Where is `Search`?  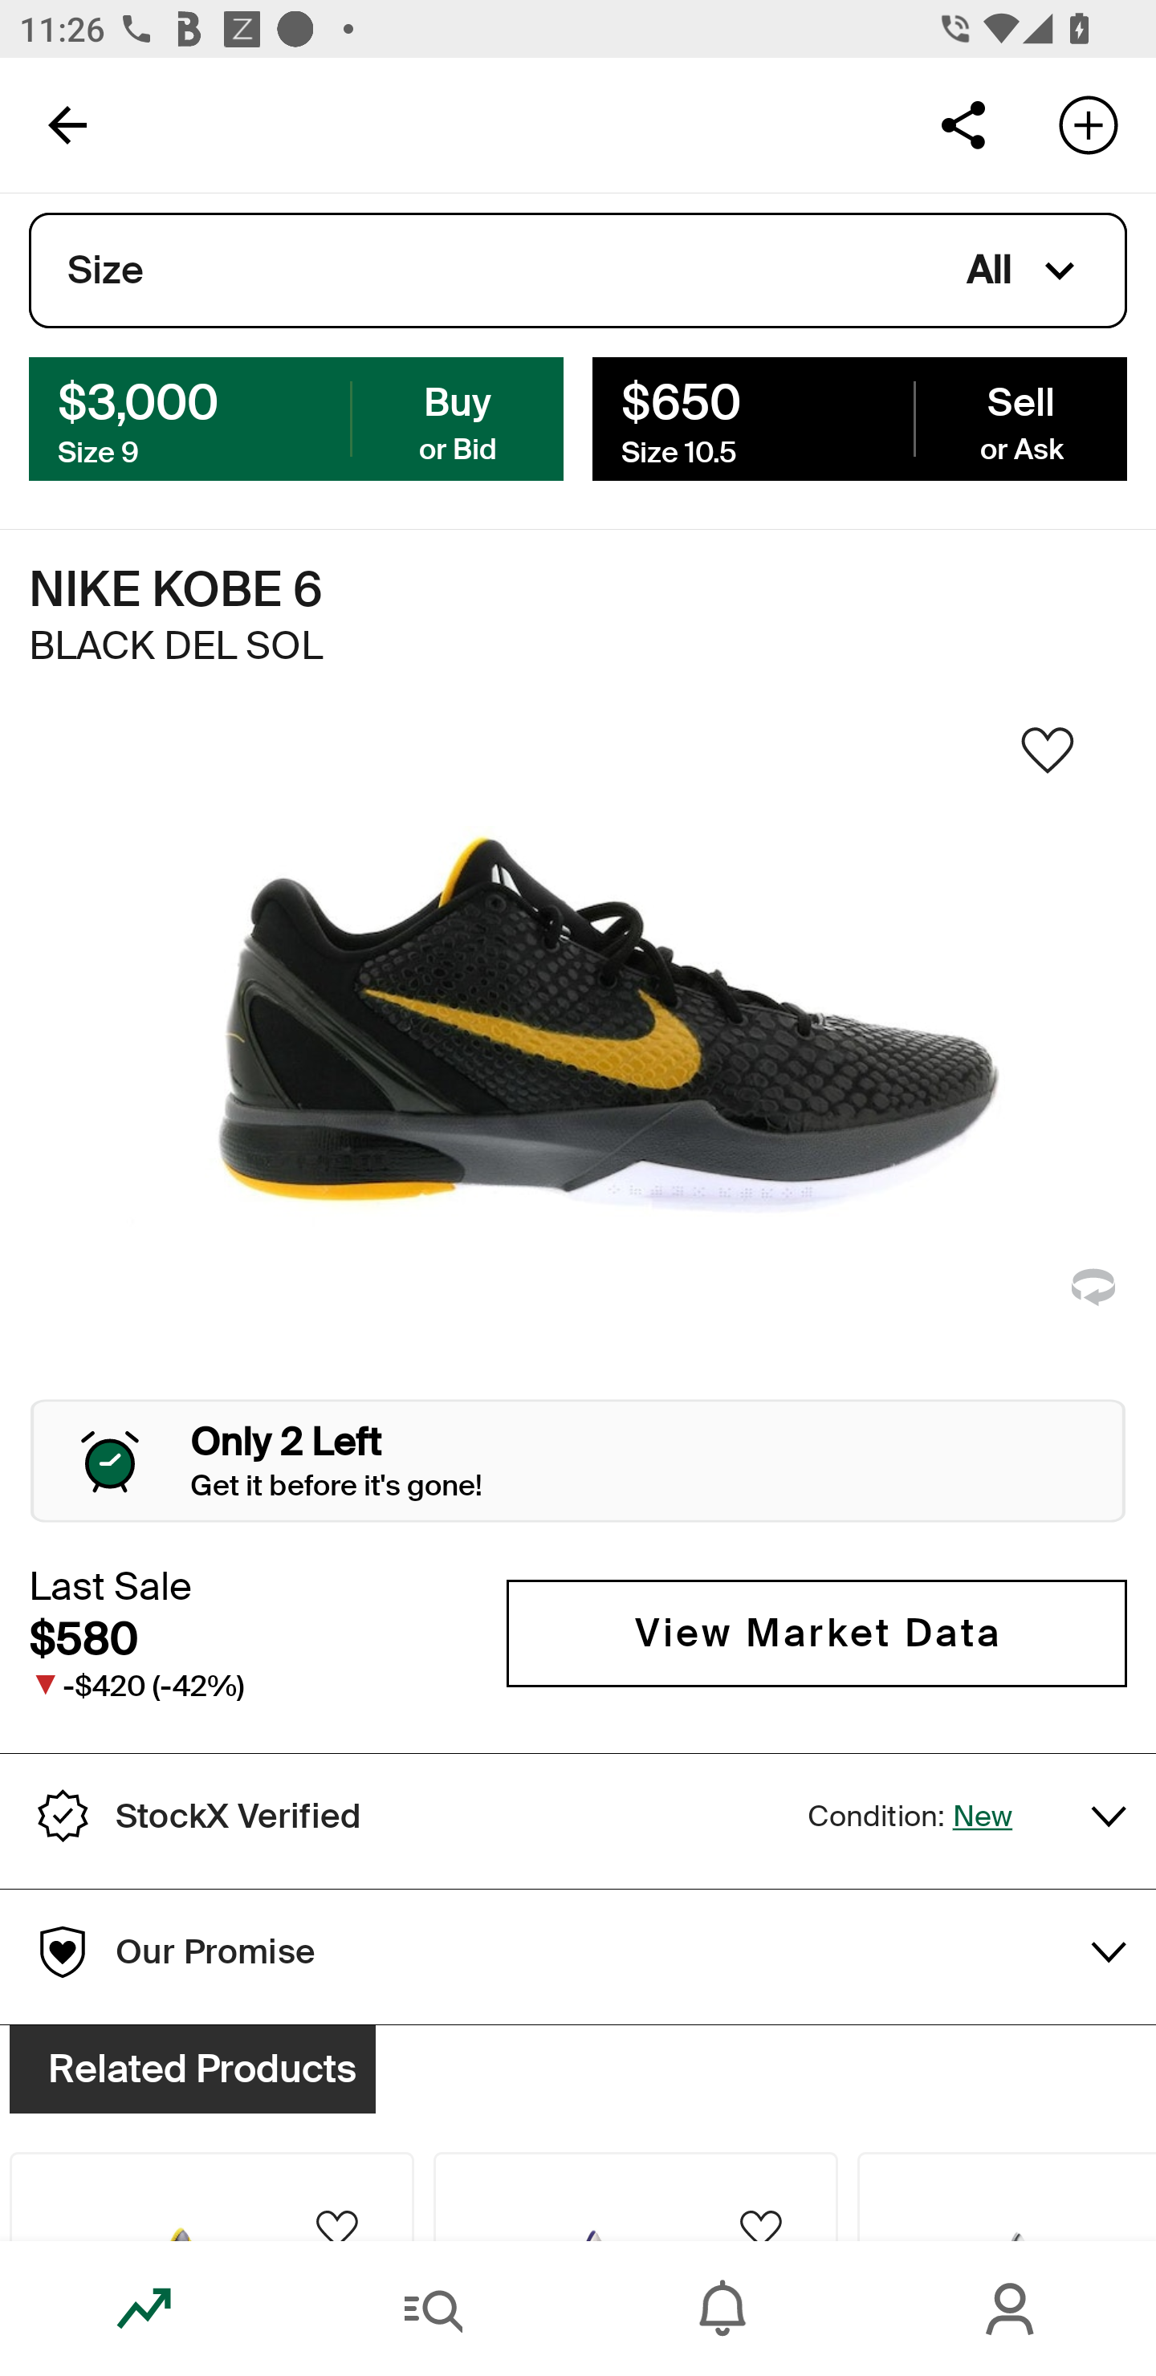 Search is located at coordinates (433, 2309).